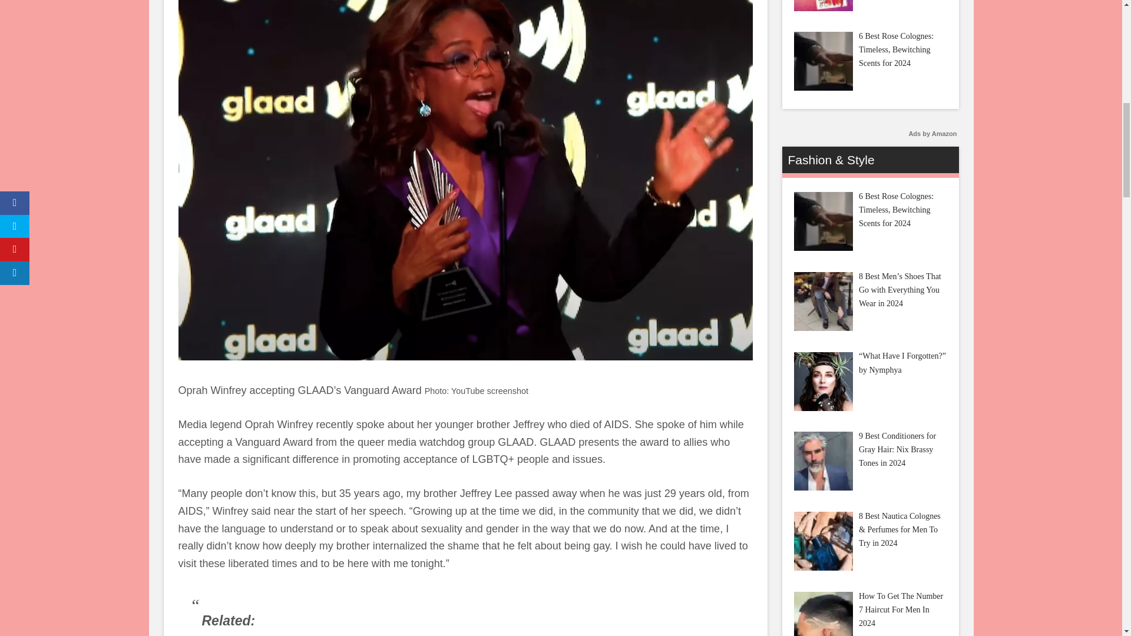  Describe the element at coordinates (823, 221) in the screenshot. I see `6 Best Rose Colognes: Timeless, Bewitching Scents for 2024` at that location.